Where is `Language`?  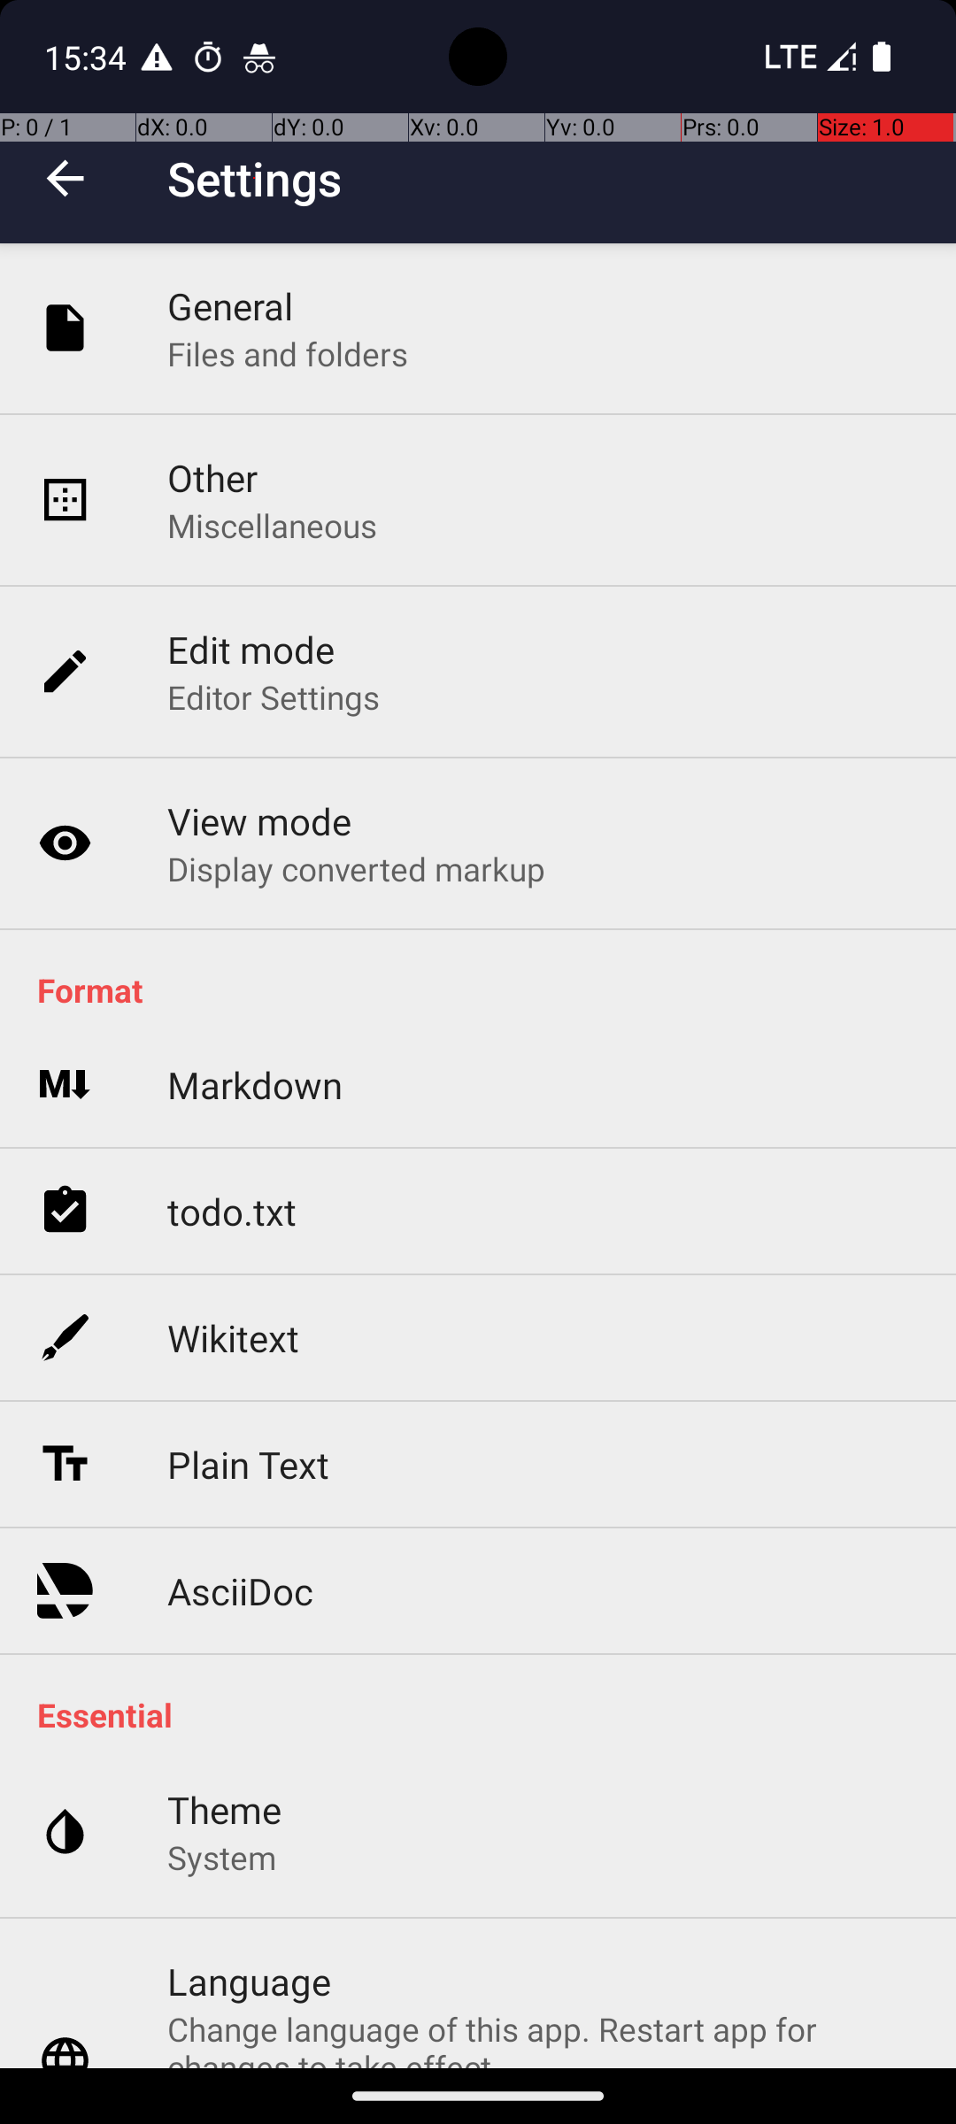
Language is located at coordinates (249, 1981).